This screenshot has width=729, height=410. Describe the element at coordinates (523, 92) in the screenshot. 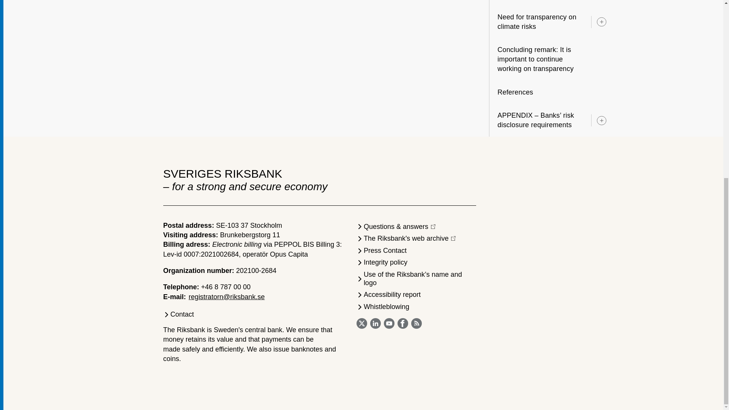

I see `References` at that location.